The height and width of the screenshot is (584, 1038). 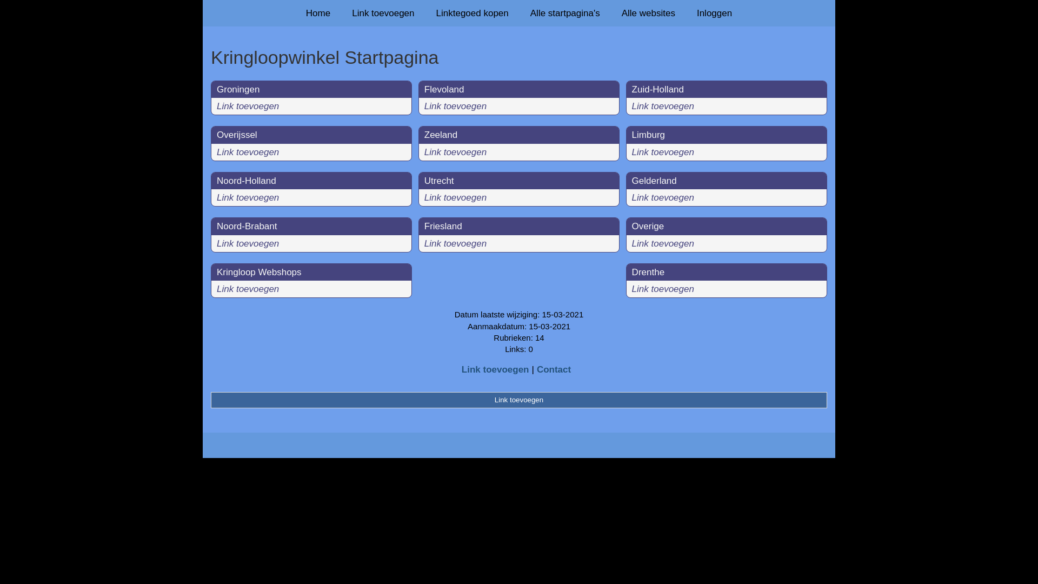 What do you see at coordinates (248, 106) in the screenshot?
I see `Link toevoegen` at bounding box center [248, 106].